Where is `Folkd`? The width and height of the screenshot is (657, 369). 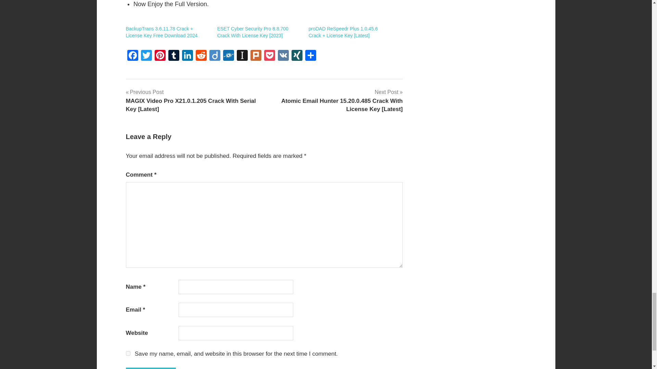 Folkd is located at coordinates (229, 56).